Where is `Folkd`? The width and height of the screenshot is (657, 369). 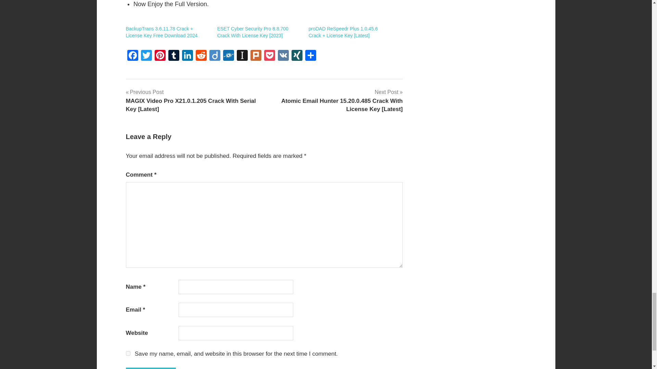 Folkd is located at coordinates (229, 56).